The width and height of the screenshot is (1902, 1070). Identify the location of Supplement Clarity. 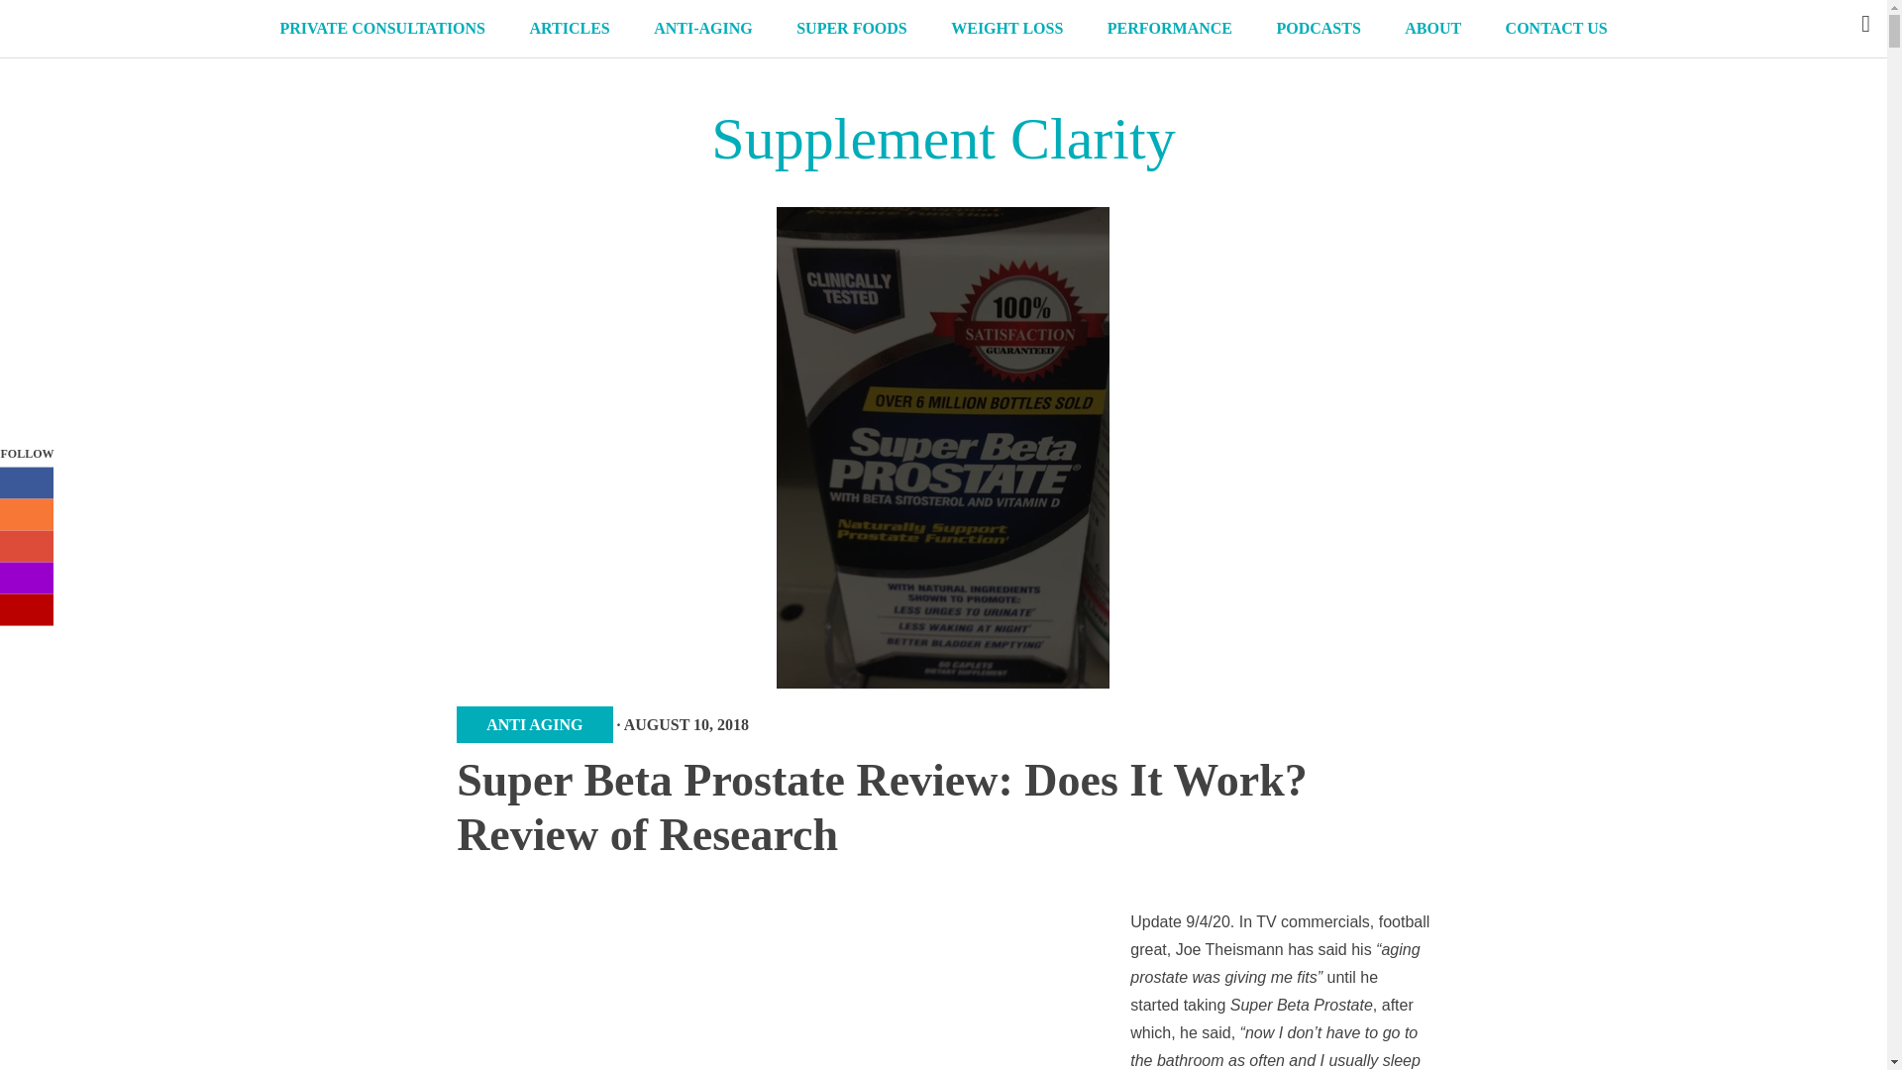
(943, 138).